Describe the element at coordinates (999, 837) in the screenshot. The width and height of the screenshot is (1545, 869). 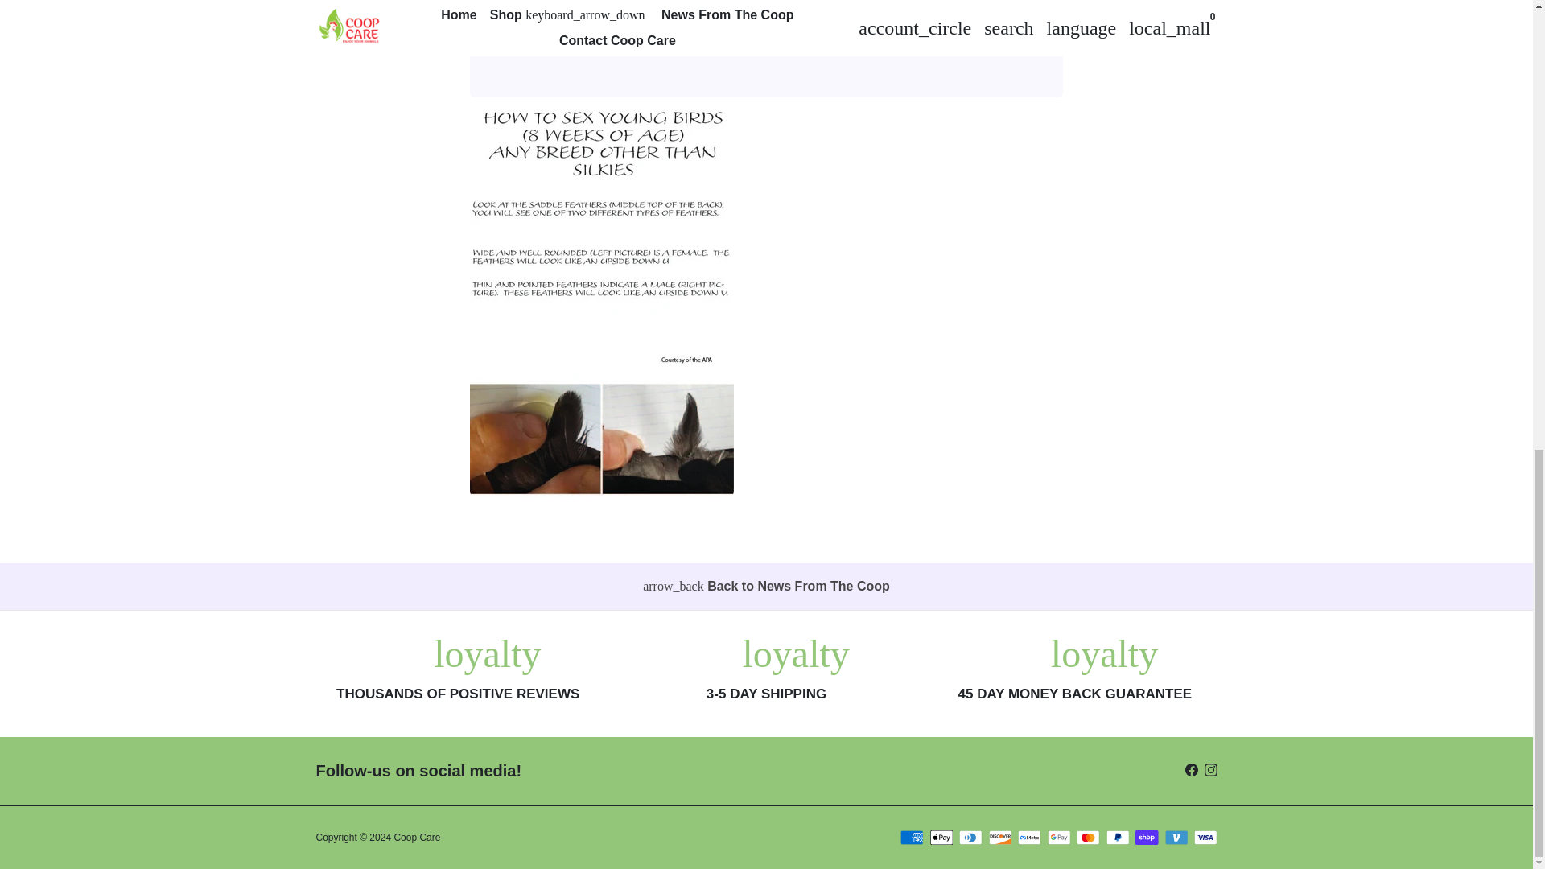
I see `Discover` at that location.